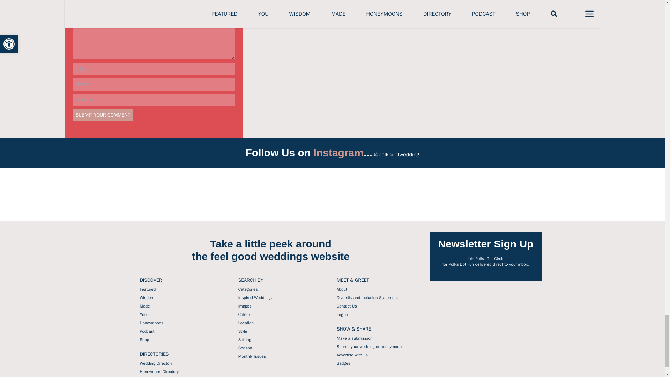 This screenshot has height=377, width=670. What do you see at coordinates (103, 115) in the screenshot?
I see `SUBMIT YOUR COMMENT` at bounding box center [103, 115].